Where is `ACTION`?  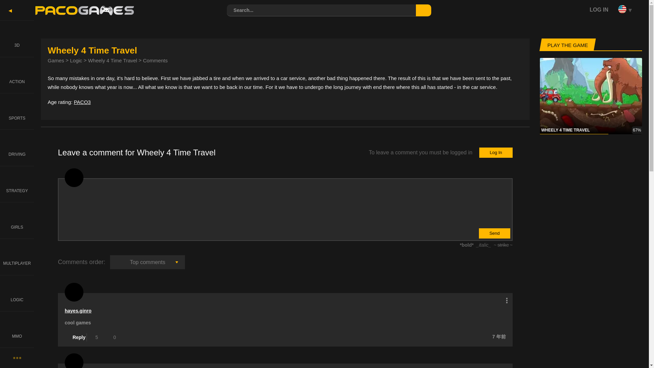 ACTION is located at coordinates (17, 75).